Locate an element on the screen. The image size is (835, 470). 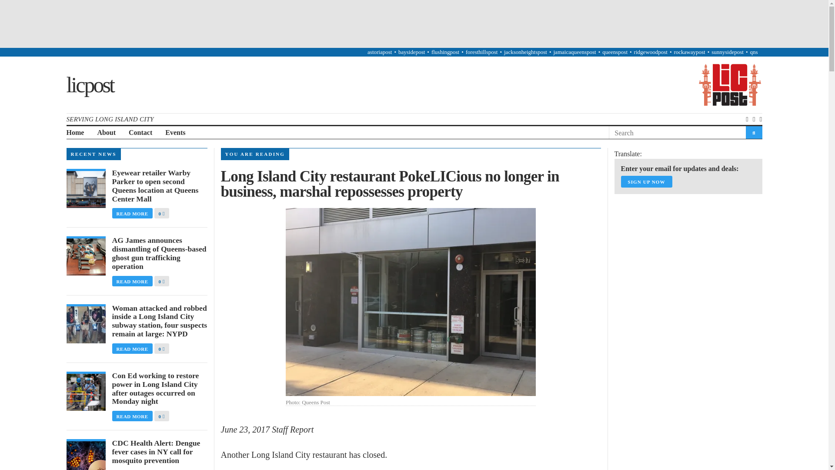
Home is located at coordinates (75, 133).